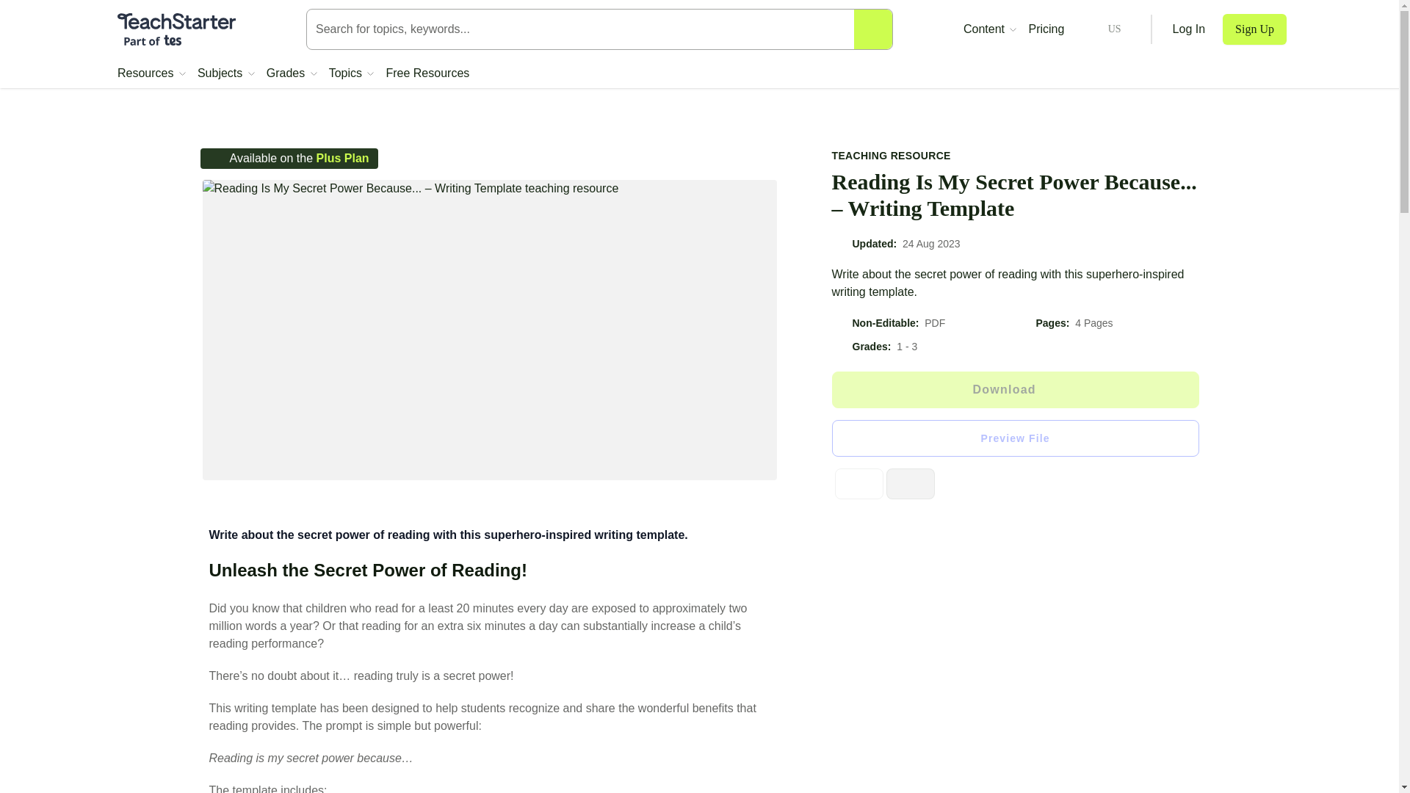  I want to click on US, so click(1102, 29).